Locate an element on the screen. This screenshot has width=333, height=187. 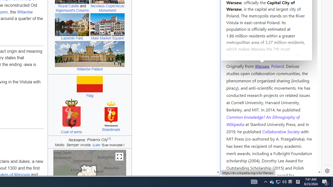
Class: mergedrow is located at coordinates (89, 145).